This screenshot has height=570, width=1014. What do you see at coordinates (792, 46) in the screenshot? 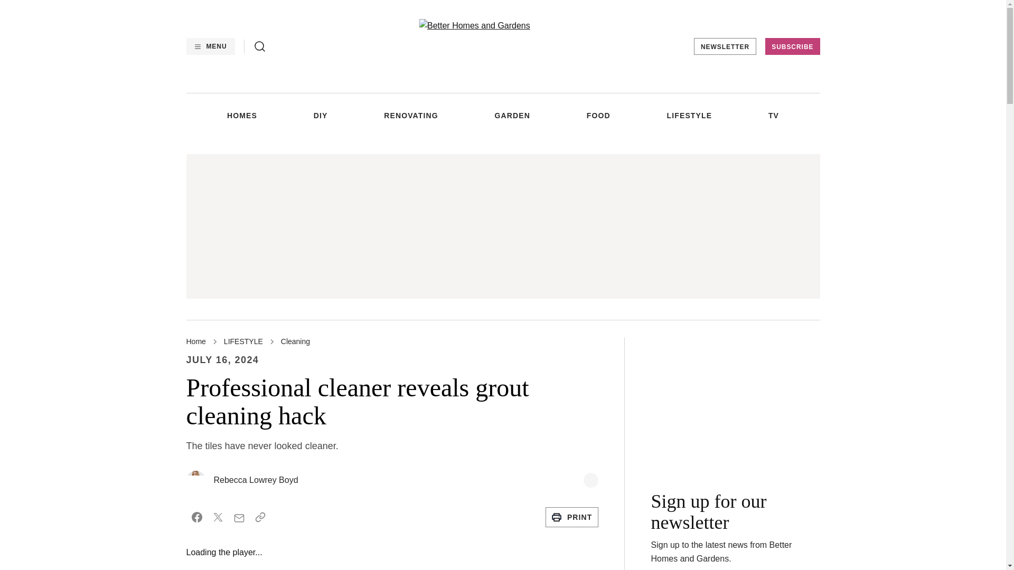
I see `SUBSCRIBE` at bounding box center [792, 46].